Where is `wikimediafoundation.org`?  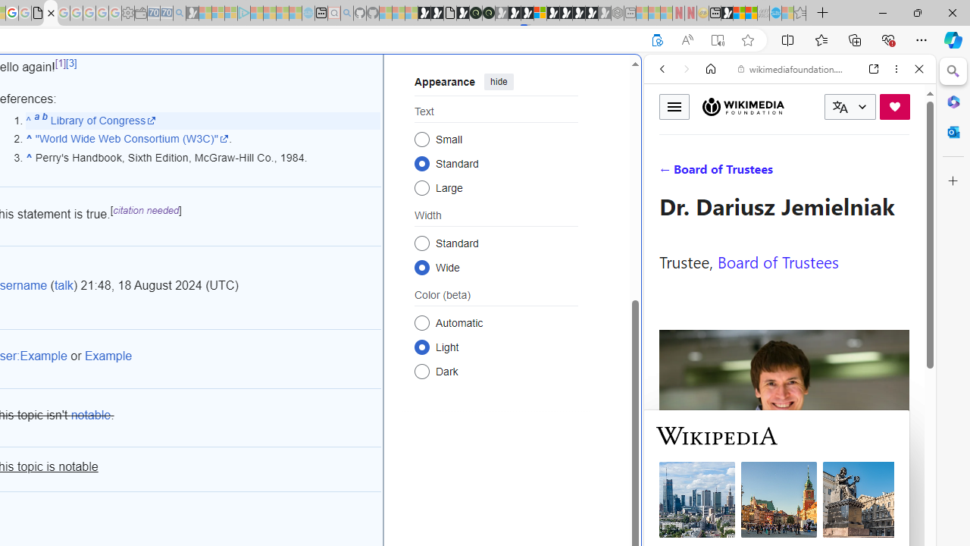
wikimediafoundation.org is located at coordinates (793, 68).